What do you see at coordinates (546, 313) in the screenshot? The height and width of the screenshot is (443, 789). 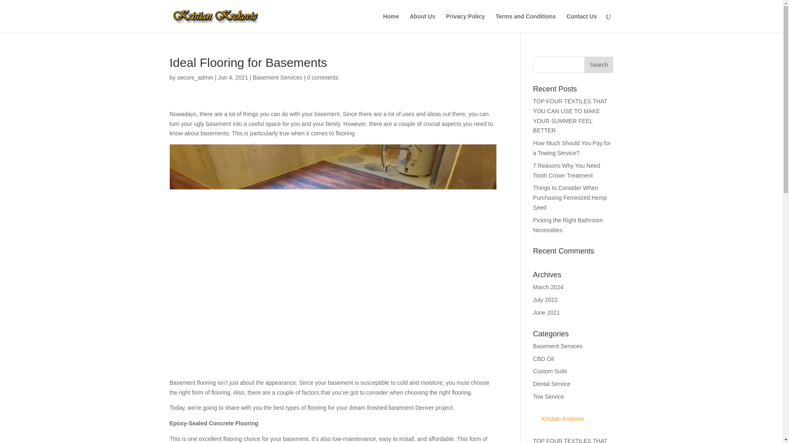 I see `June 2021` at bounding box center [546, 313].